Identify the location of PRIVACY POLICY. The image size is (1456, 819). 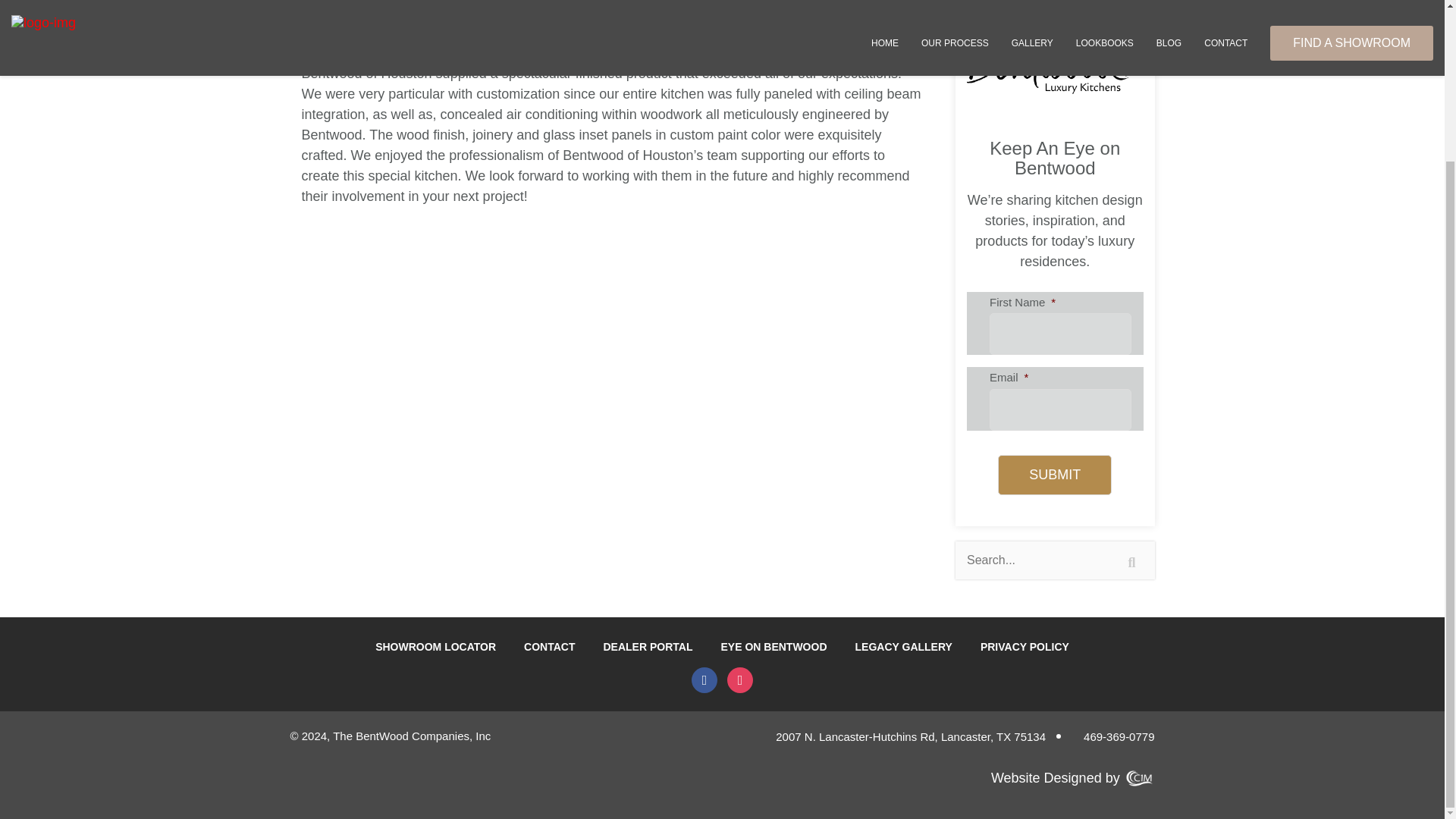
(1024, 646).